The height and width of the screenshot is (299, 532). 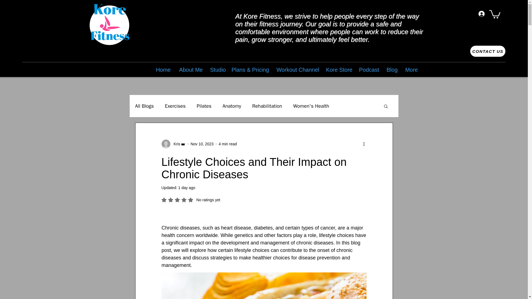 I want to click on Kris, so click(x=175, y=144).